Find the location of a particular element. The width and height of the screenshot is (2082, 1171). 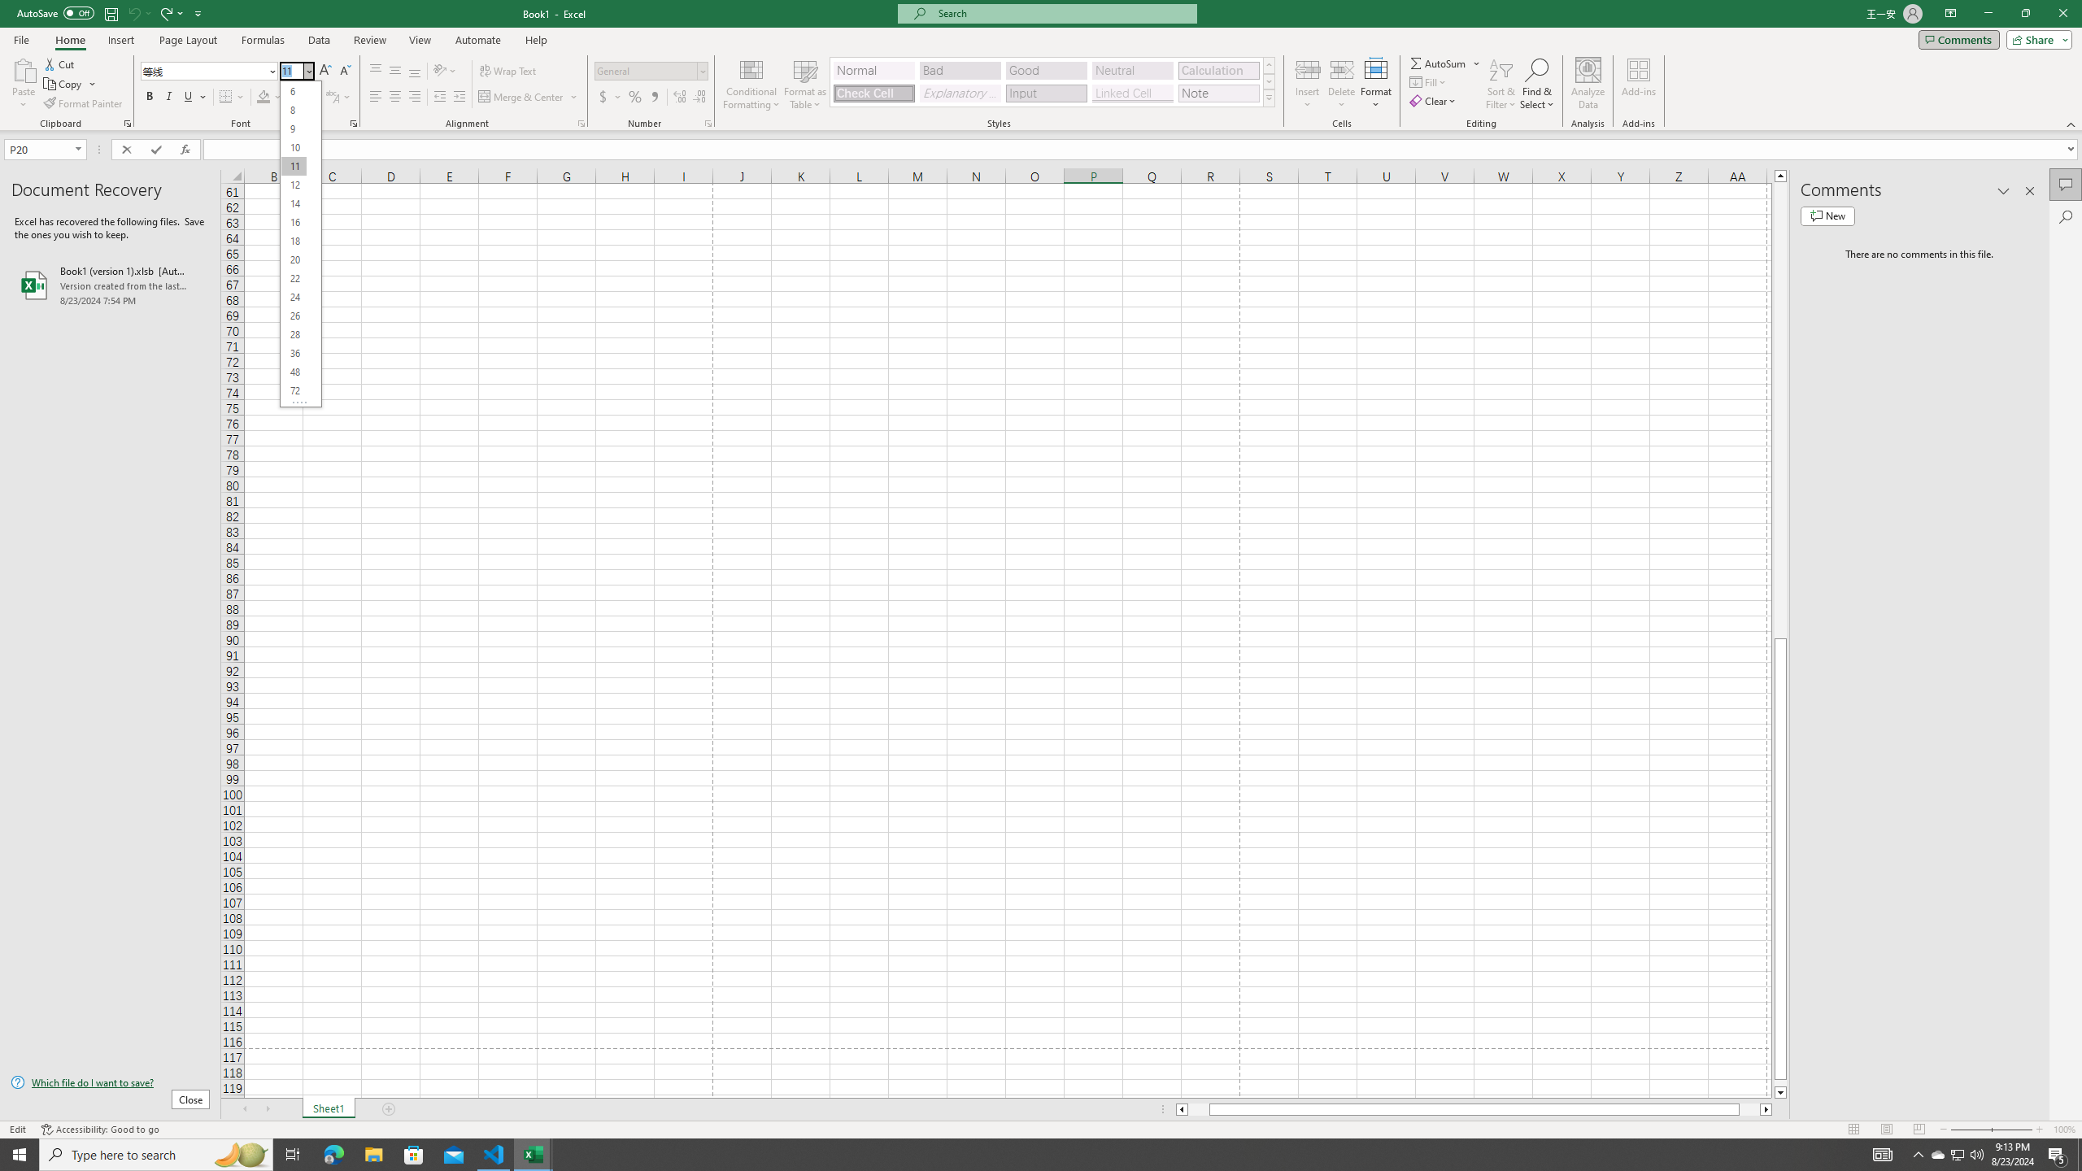

Office Clipboard... is located at coordinates (127, 124).